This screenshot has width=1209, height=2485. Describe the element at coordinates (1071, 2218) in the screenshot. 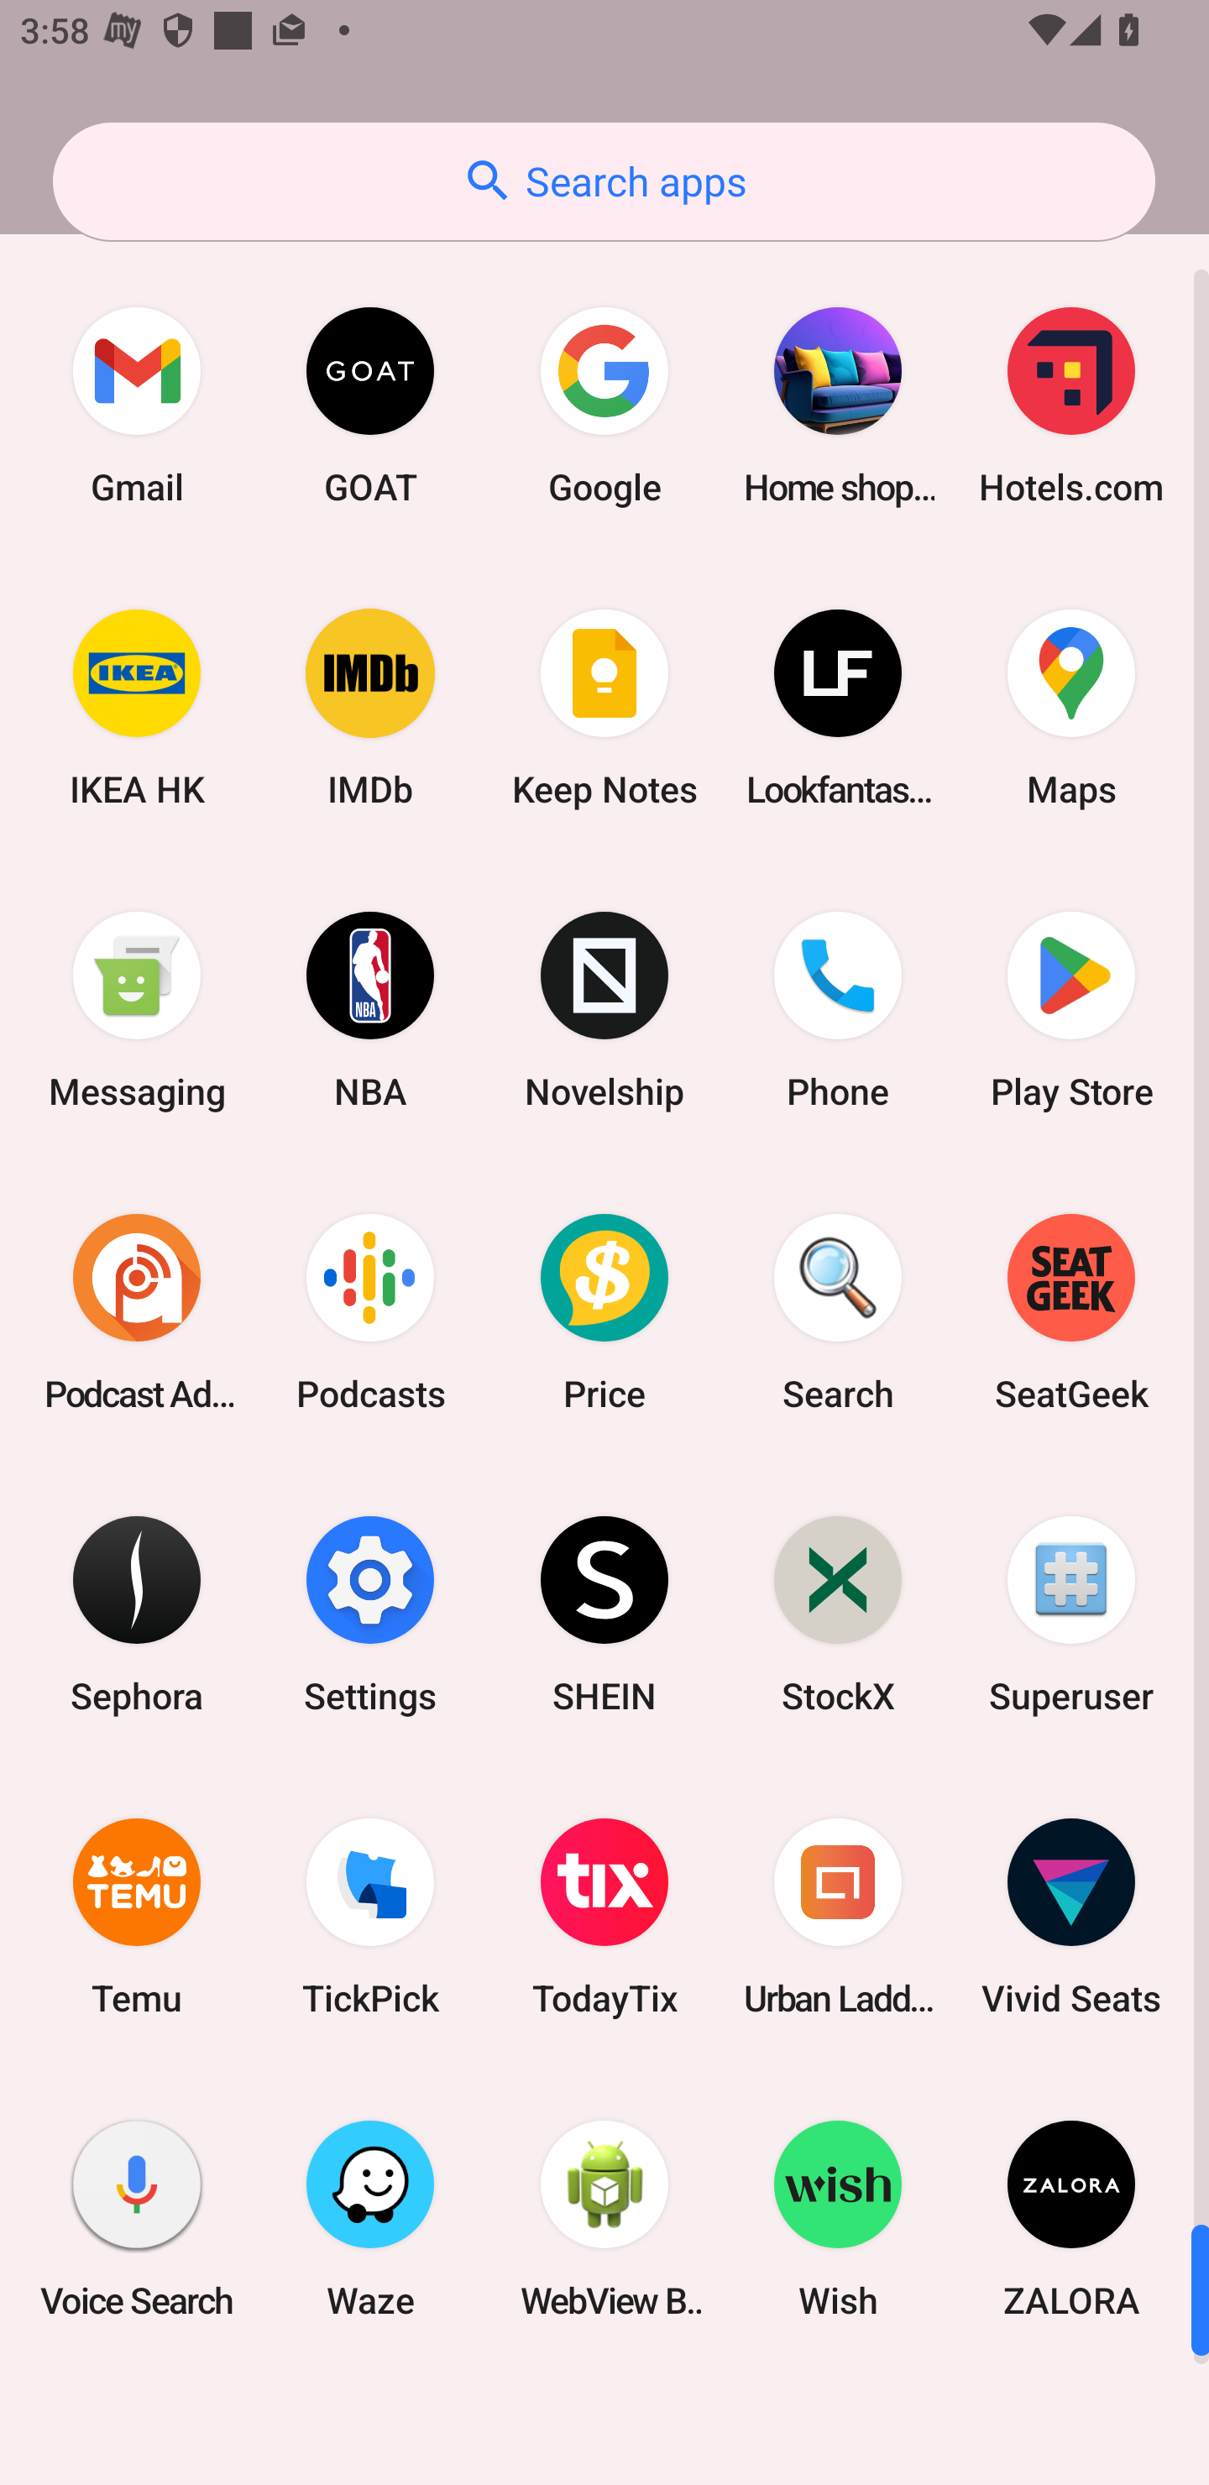

I see `ZALORA` at that location.